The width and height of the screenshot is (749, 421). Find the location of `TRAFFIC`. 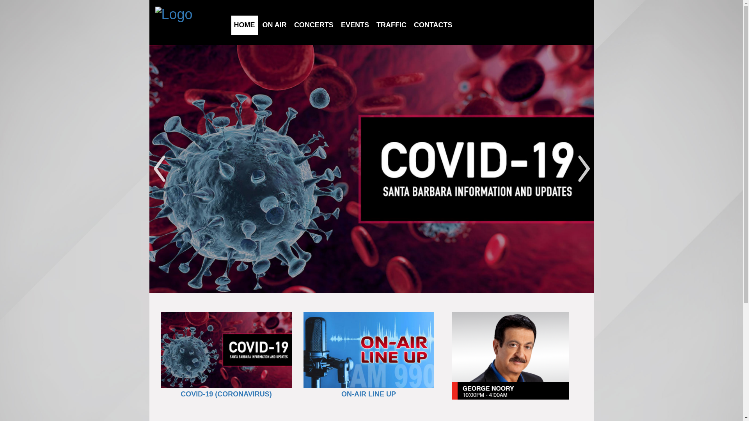

TRAFFIC is located at coordinates (391, 25).